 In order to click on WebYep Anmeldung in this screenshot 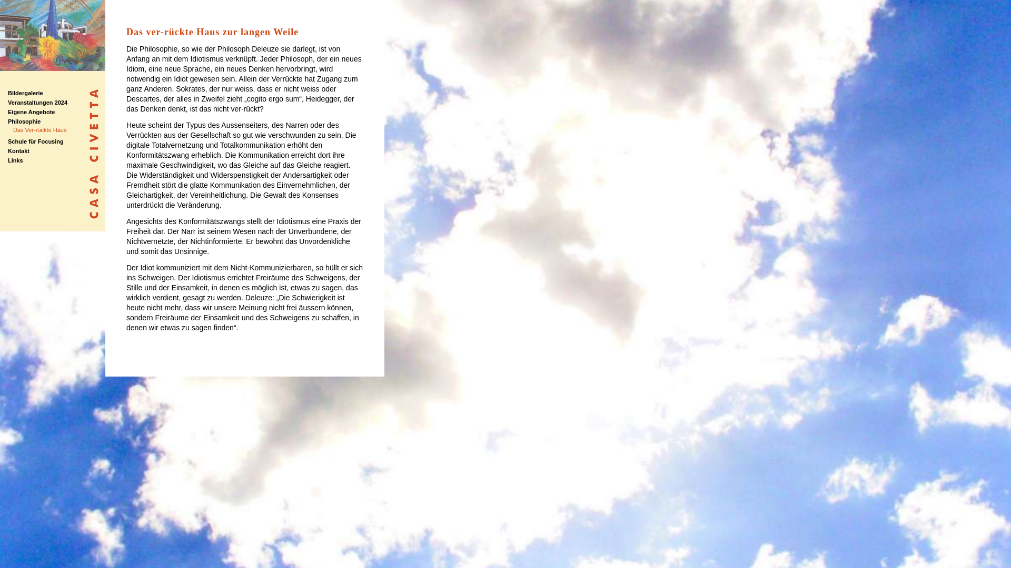, I will do `click(999, 14)`.